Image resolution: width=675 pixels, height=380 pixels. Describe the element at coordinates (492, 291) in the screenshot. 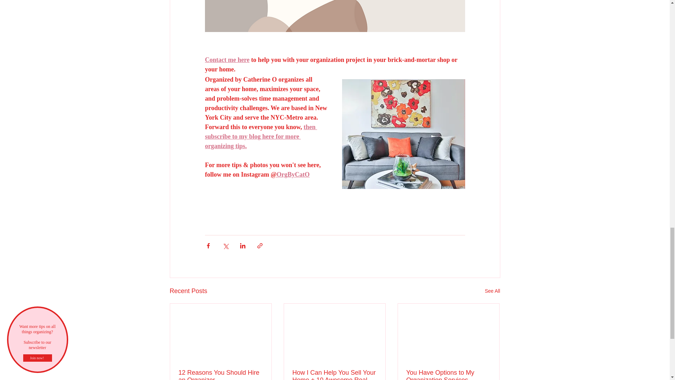

I see `See All` at that location.